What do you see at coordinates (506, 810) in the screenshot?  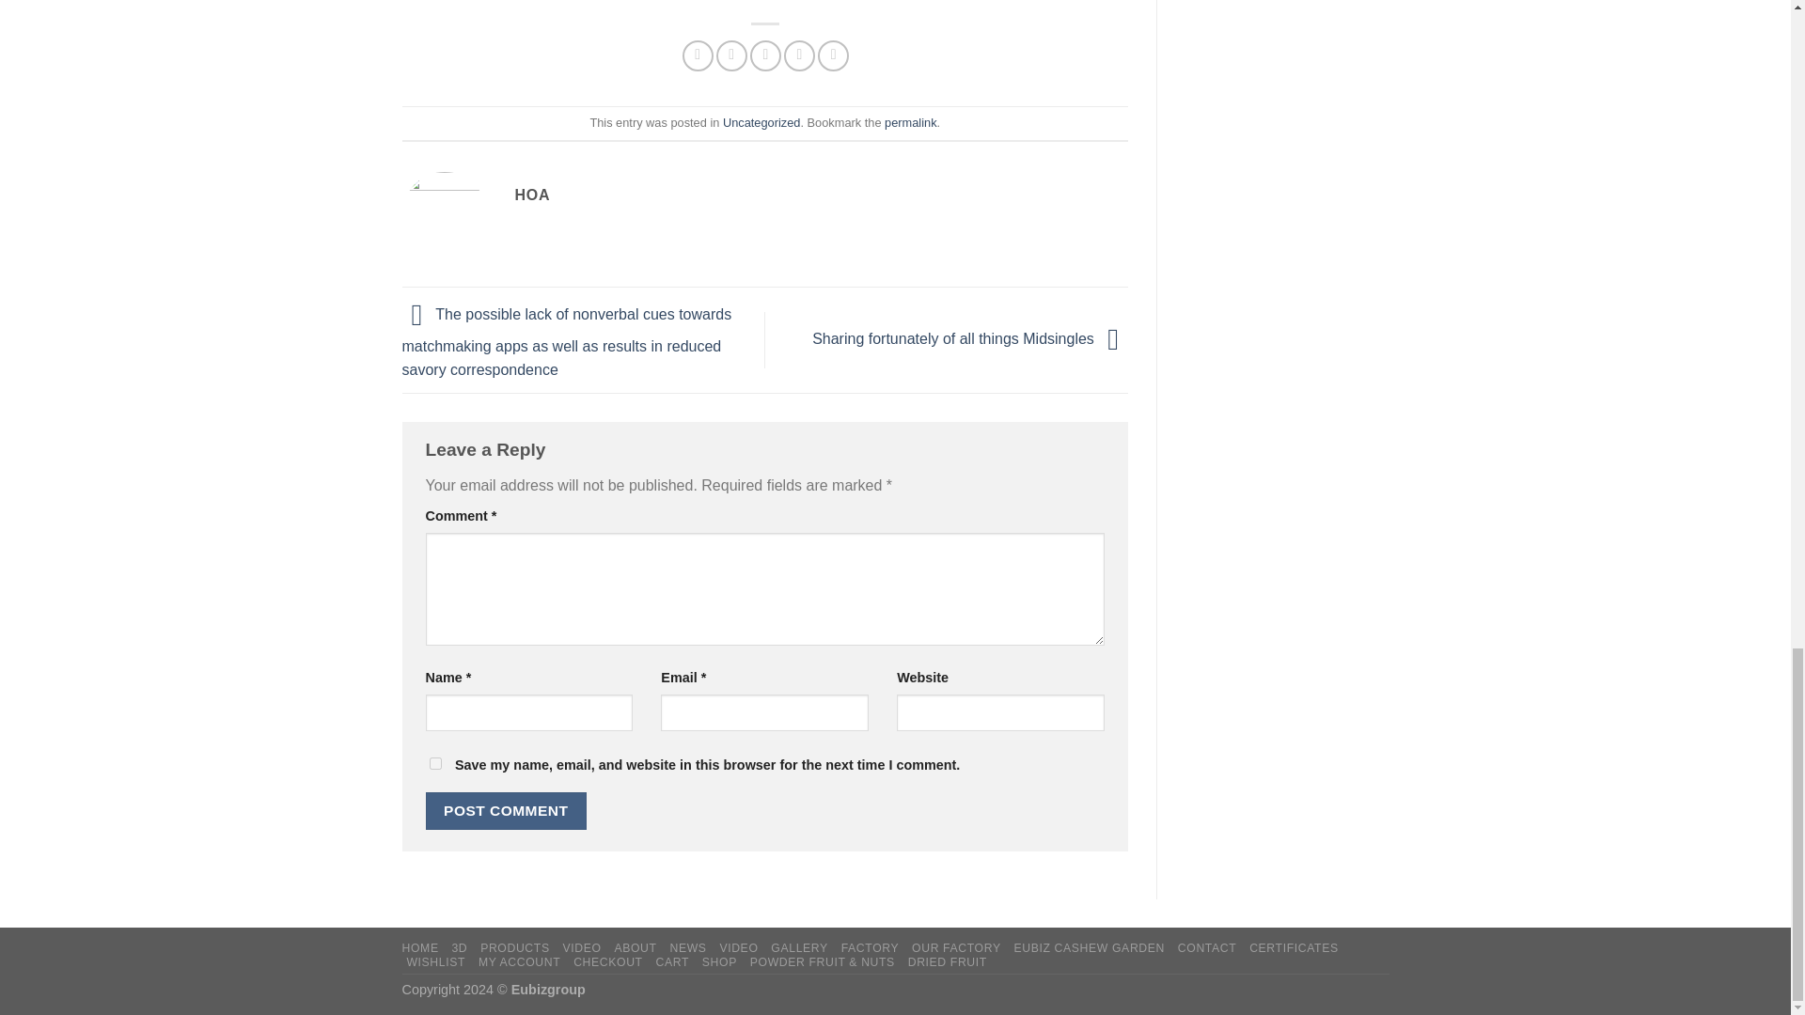 I see `Post Comment` at bounding box center [506, 810].